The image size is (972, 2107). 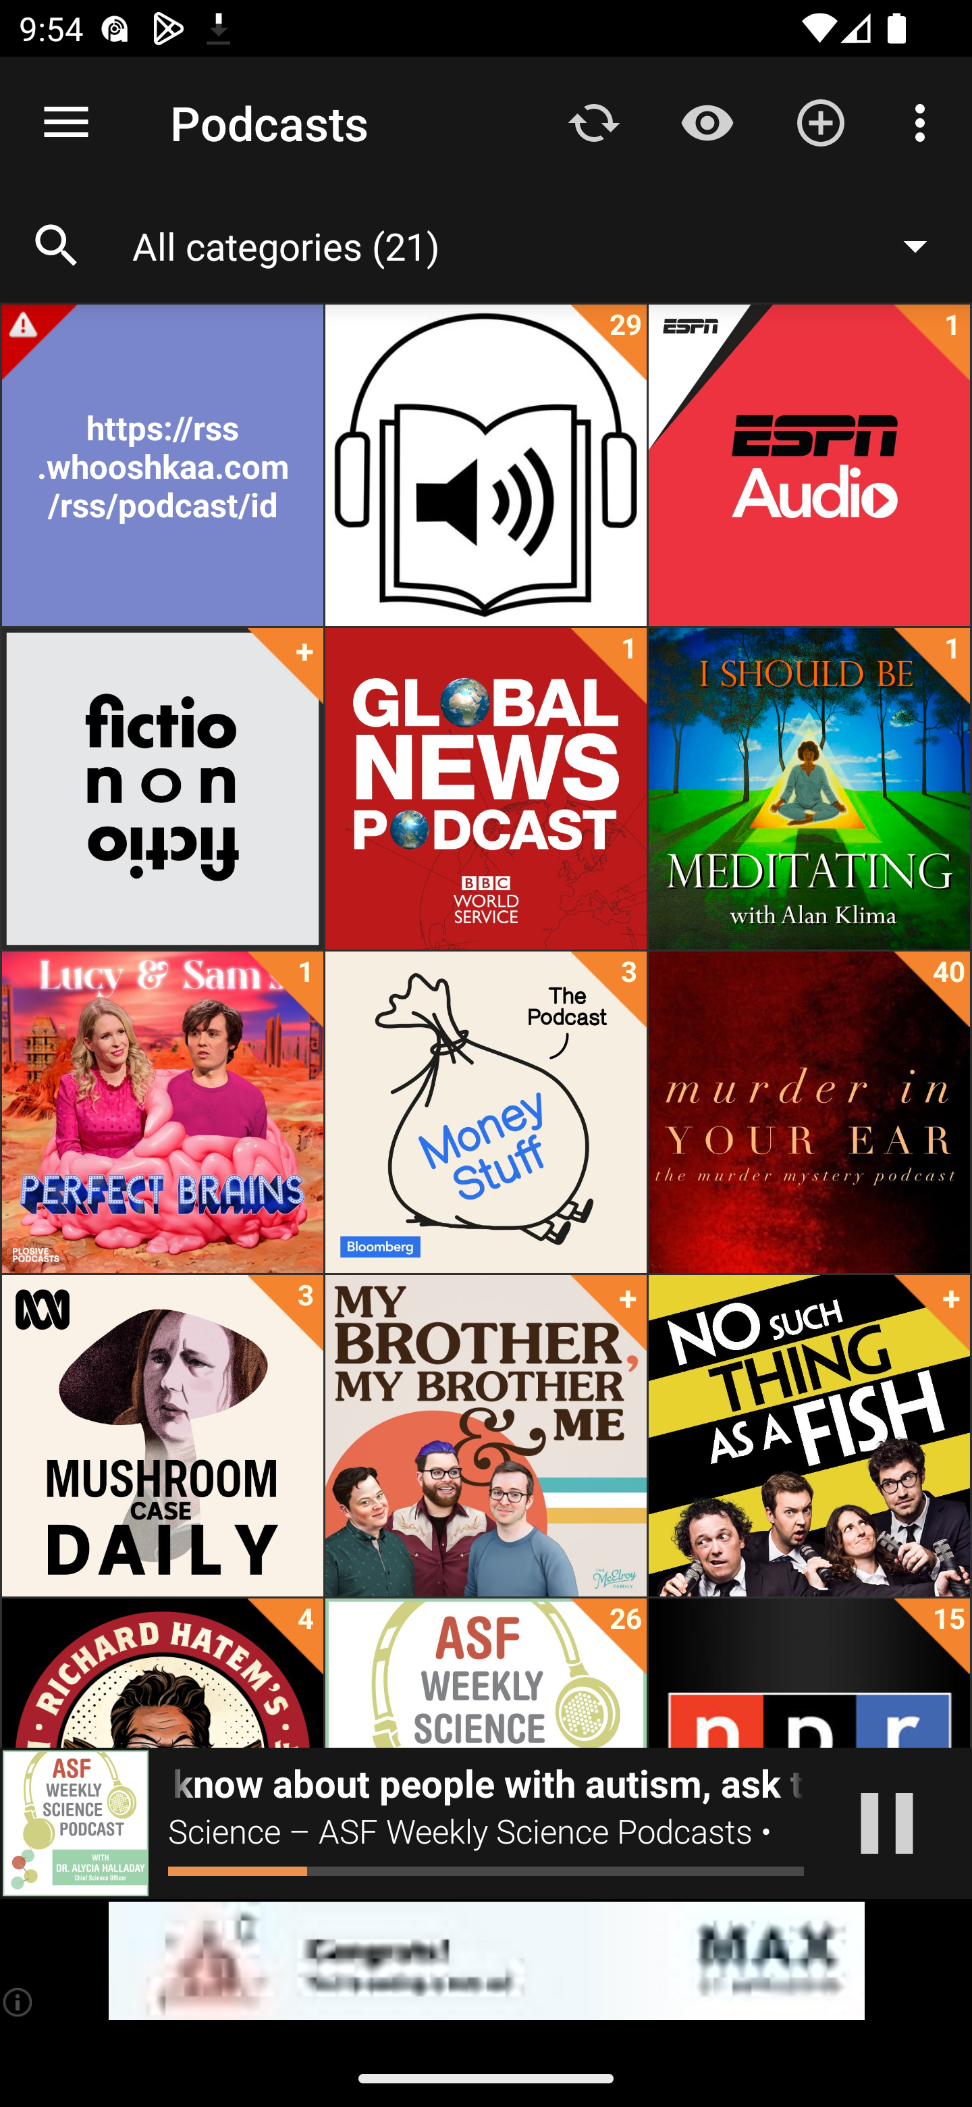 I want to click on All categories (21), so click(x=543, y=245).